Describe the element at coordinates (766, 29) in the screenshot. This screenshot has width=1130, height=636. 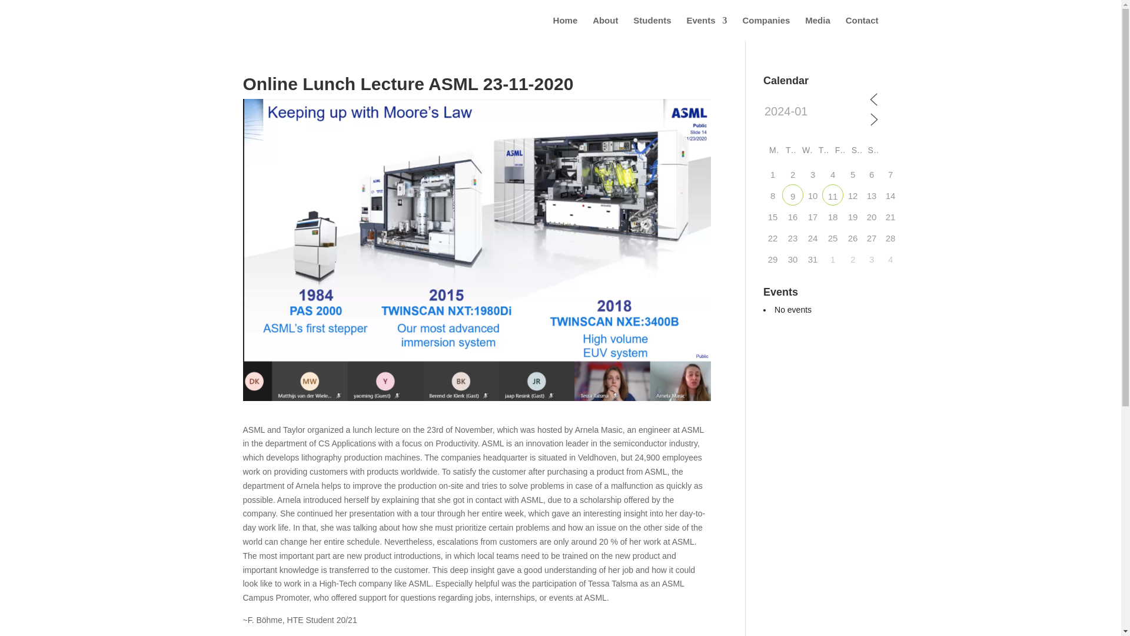
I see `Companies` at that location.